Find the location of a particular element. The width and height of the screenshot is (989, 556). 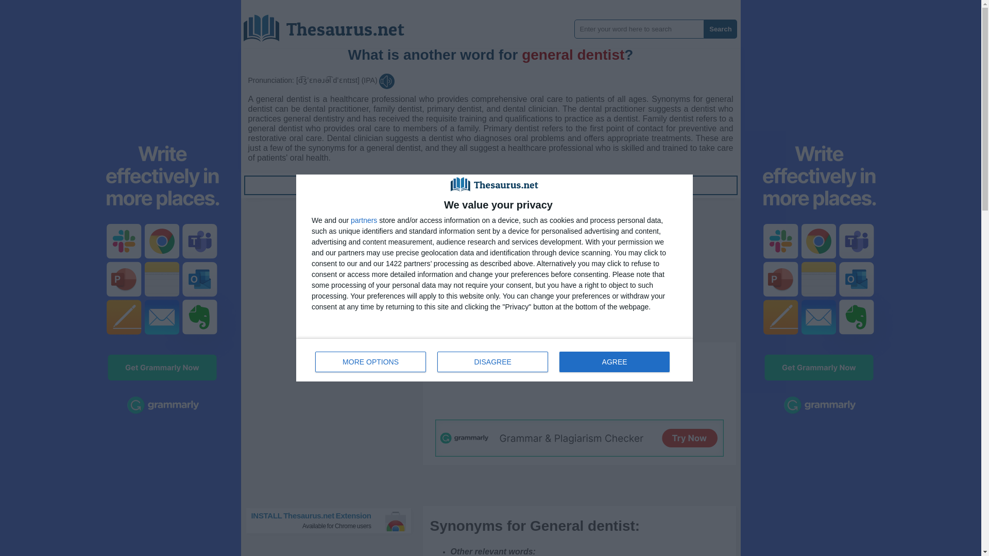

AGREE is located at coordinates (614, 361).